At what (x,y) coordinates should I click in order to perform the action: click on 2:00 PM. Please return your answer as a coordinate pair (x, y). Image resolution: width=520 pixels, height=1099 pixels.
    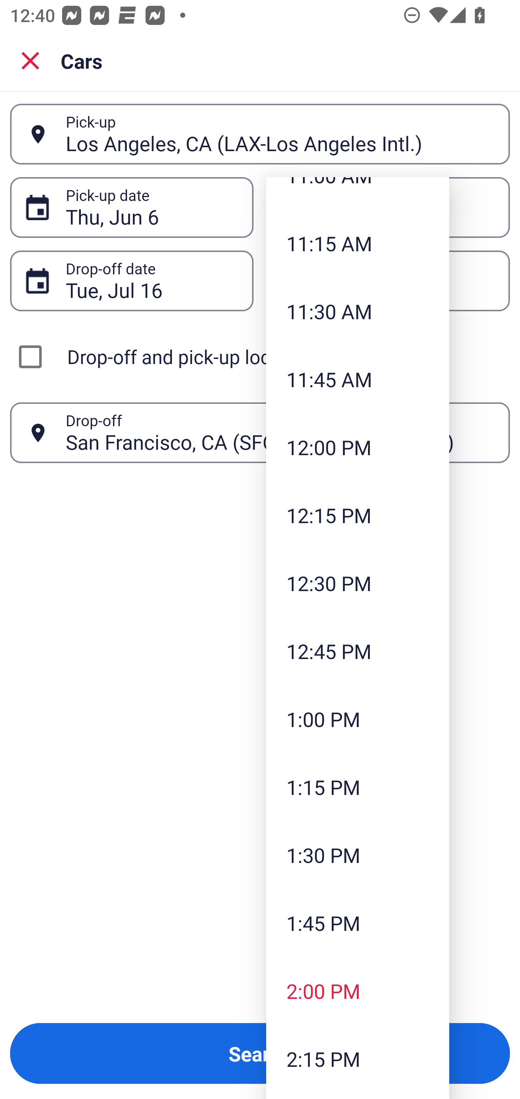
    Looking at the image, I should click on (357, 991).